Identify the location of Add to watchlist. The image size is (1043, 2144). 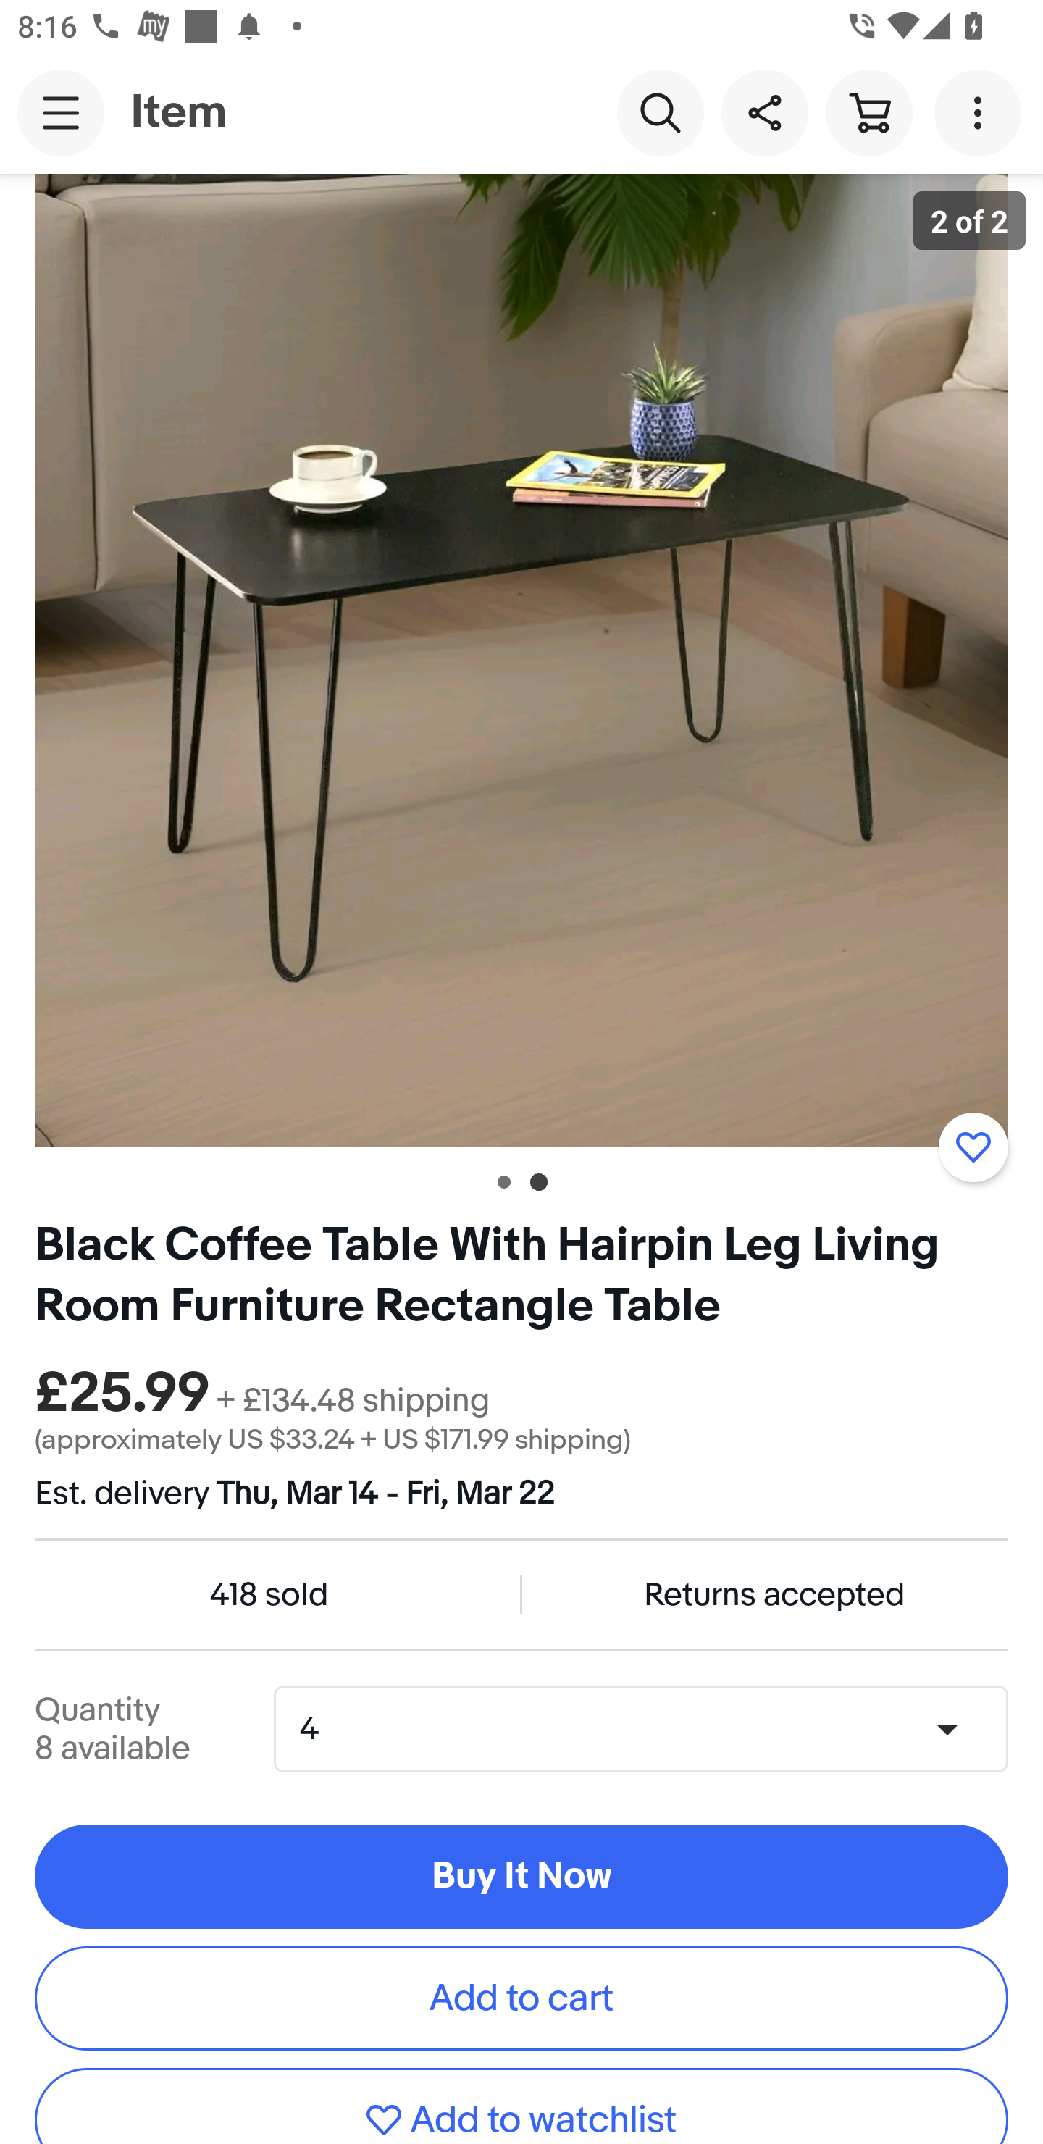
(521, 2106).